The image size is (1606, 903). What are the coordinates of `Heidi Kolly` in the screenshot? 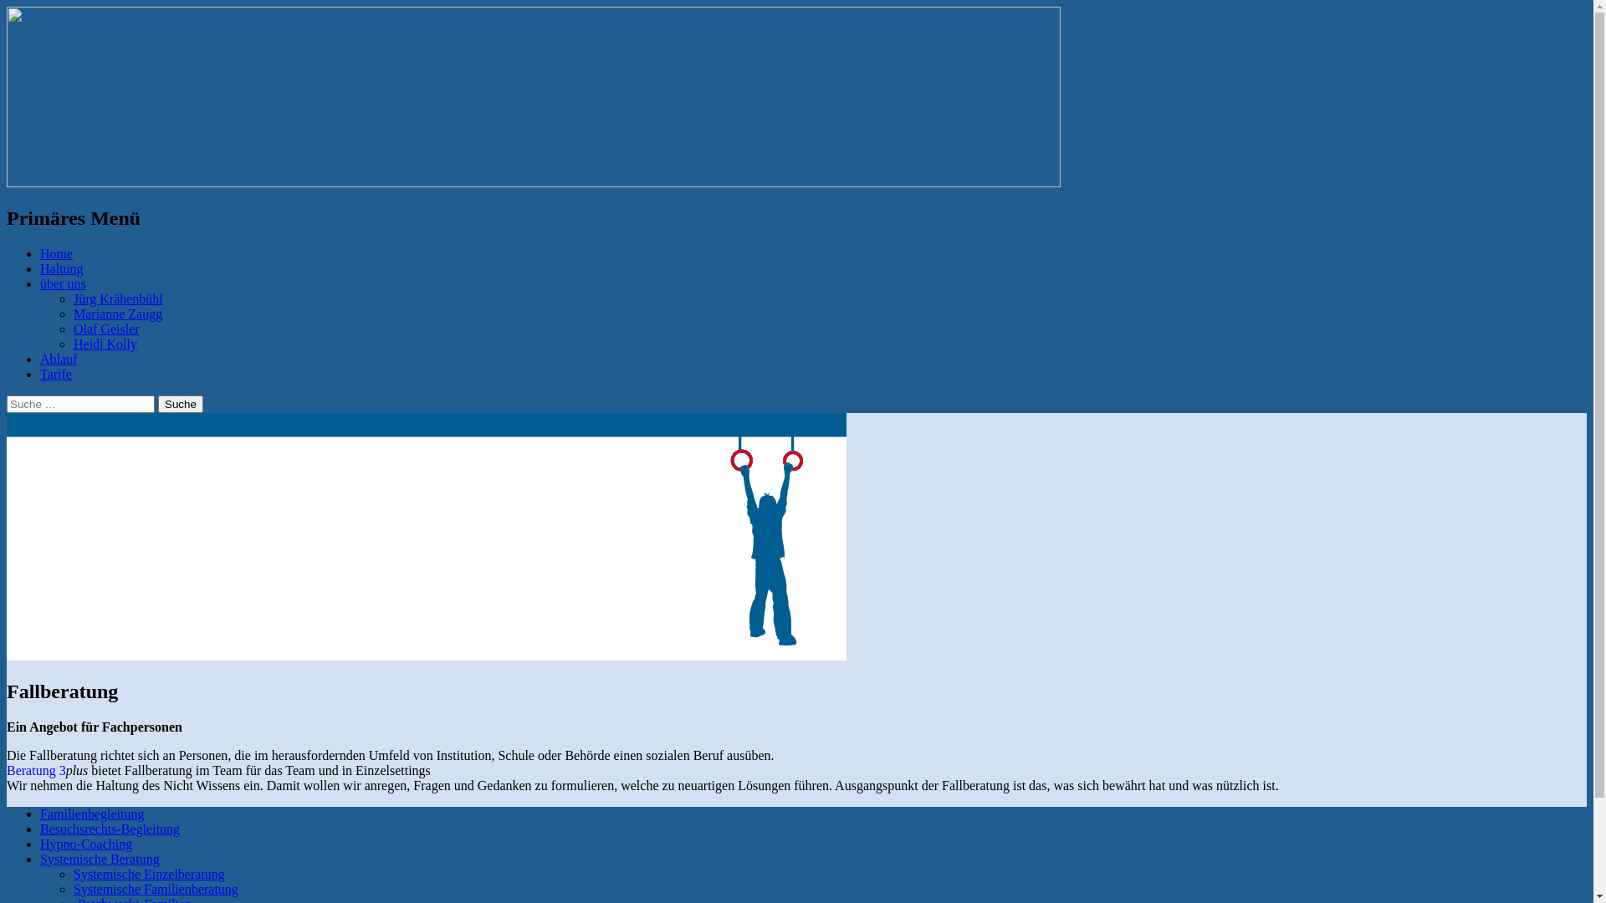 It's located at (105, 344).